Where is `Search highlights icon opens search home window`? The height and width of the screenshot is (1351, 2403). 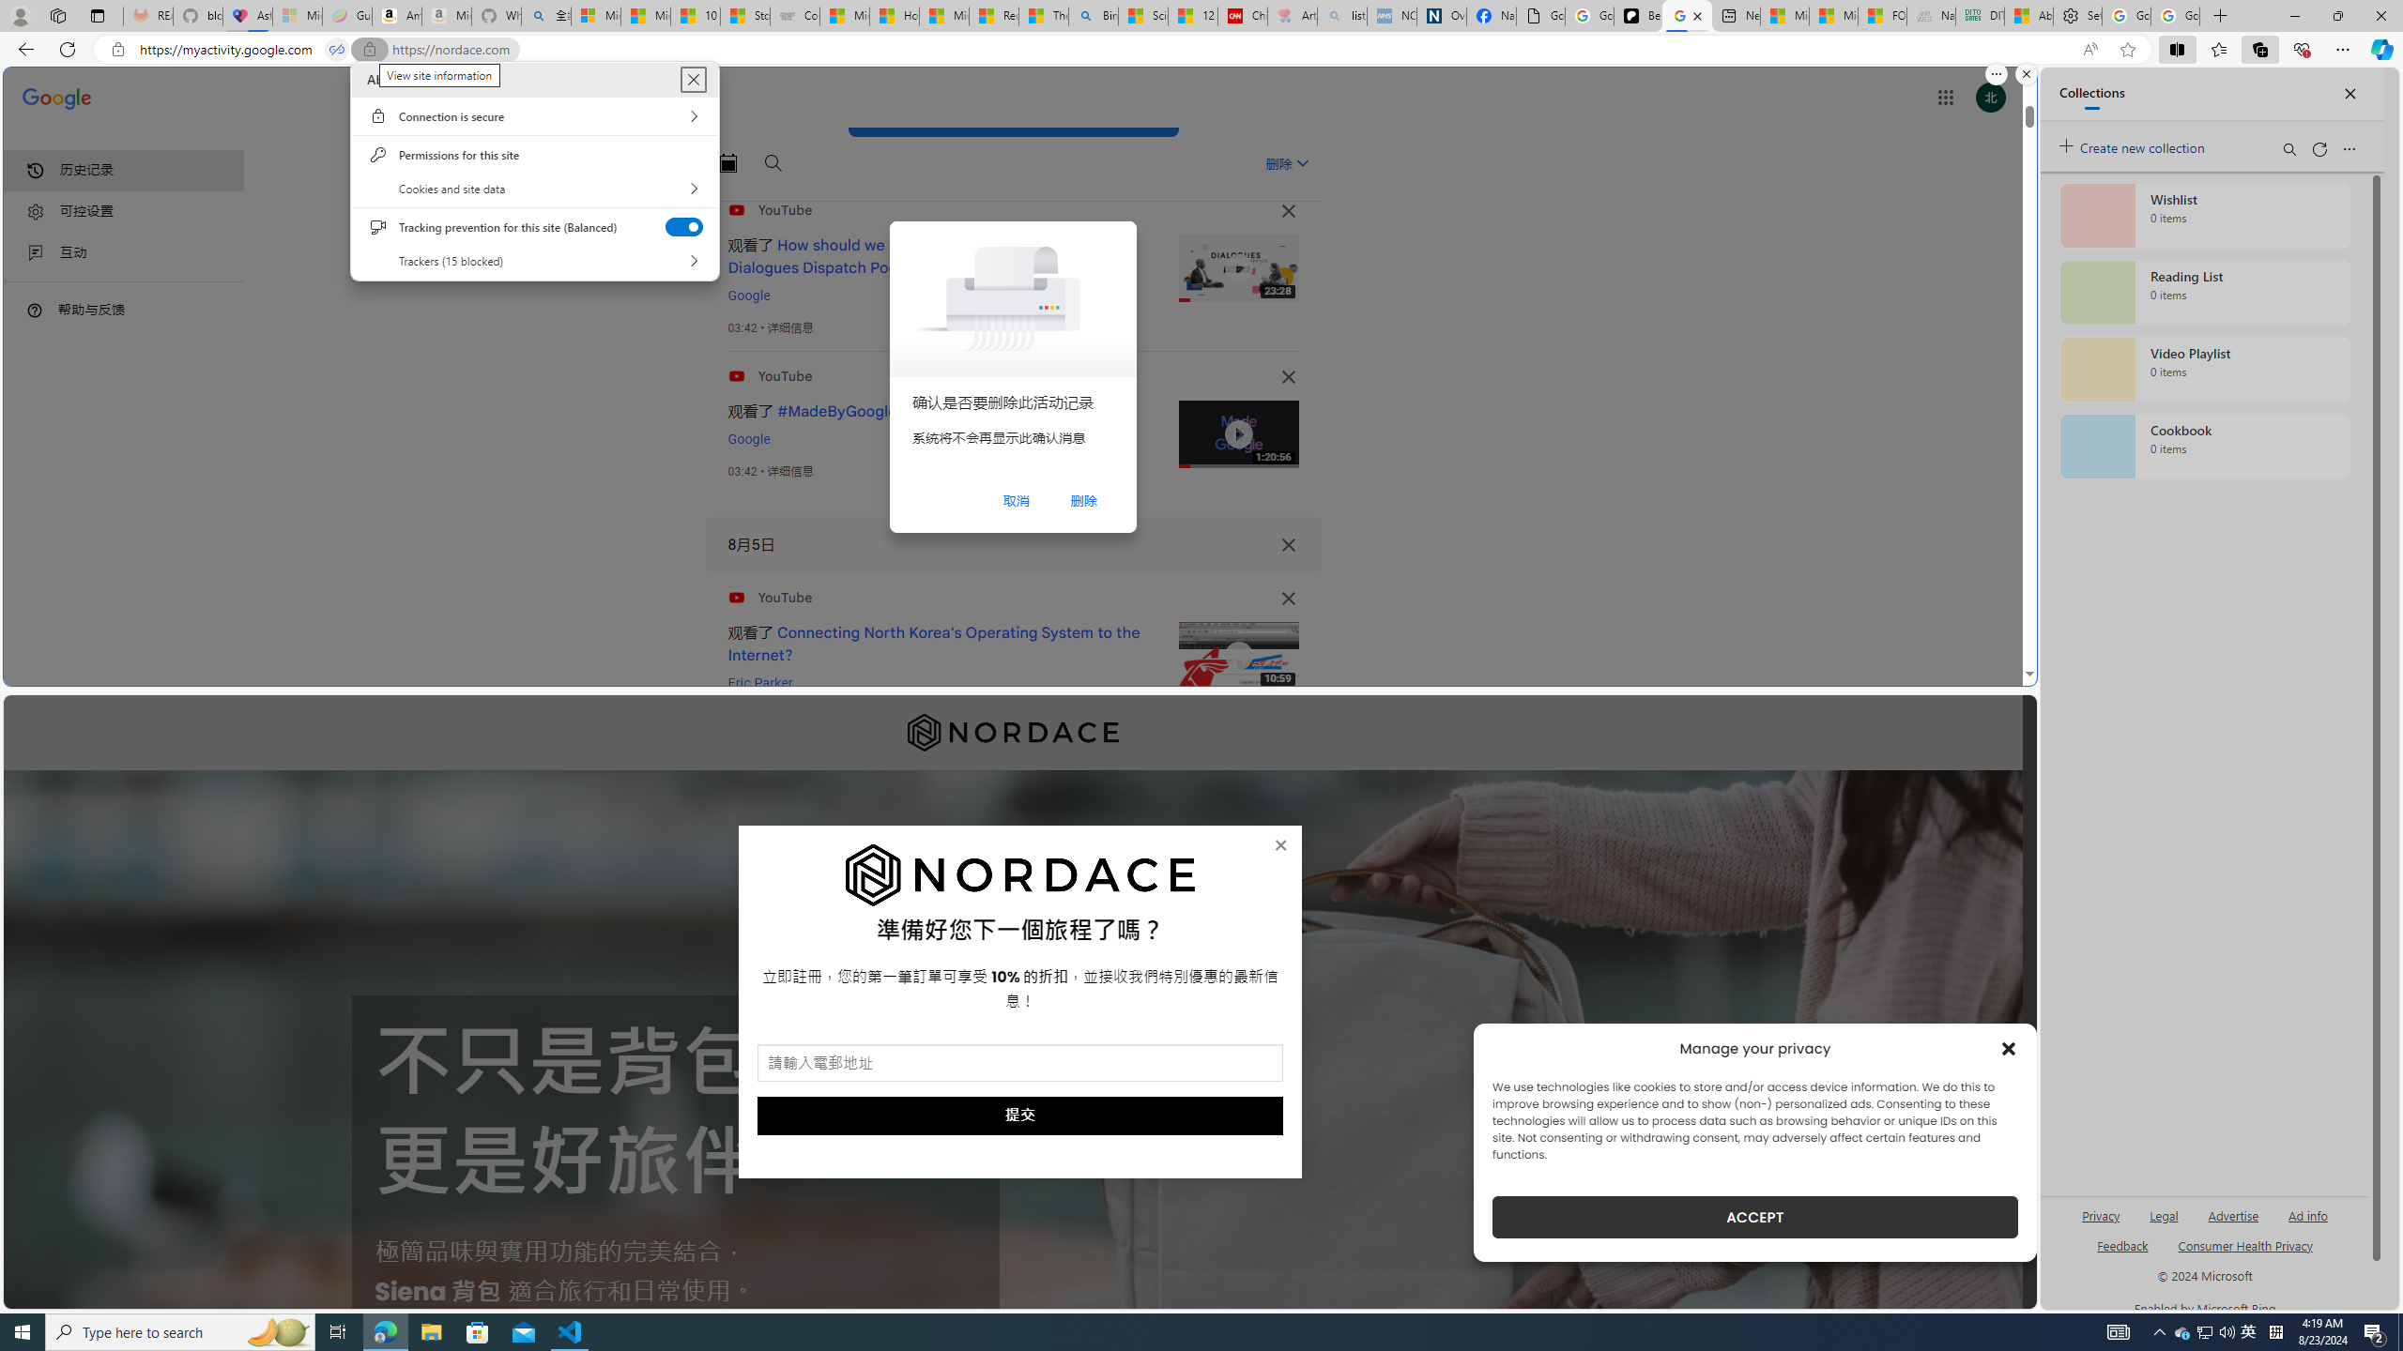 Search highlights icon opens search home window is located at coordinates (278, 1332).